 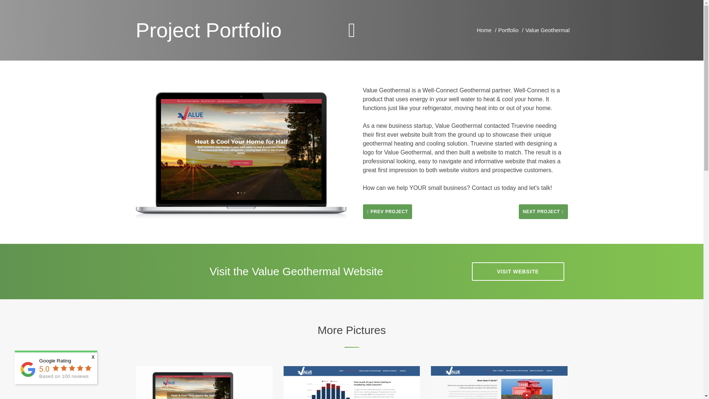 I want to click on Portfolio, so click(x=484, y=30).